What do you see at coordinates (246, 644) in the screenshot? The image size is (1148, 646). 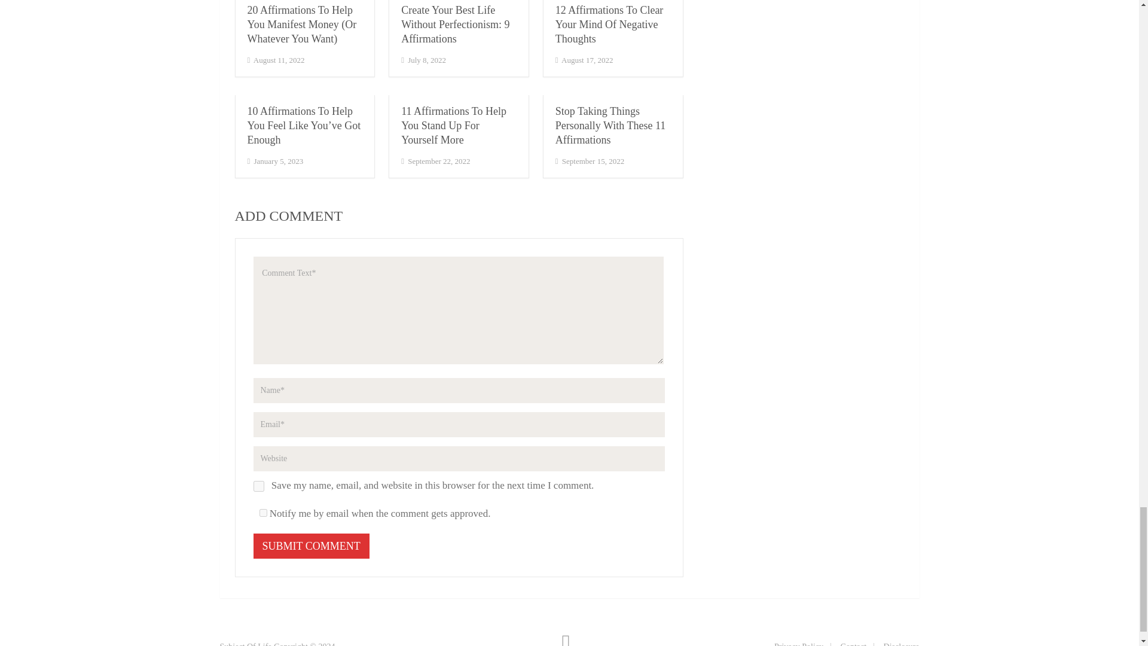 I see `Subject Of Life` at bounding box center [246, 644].